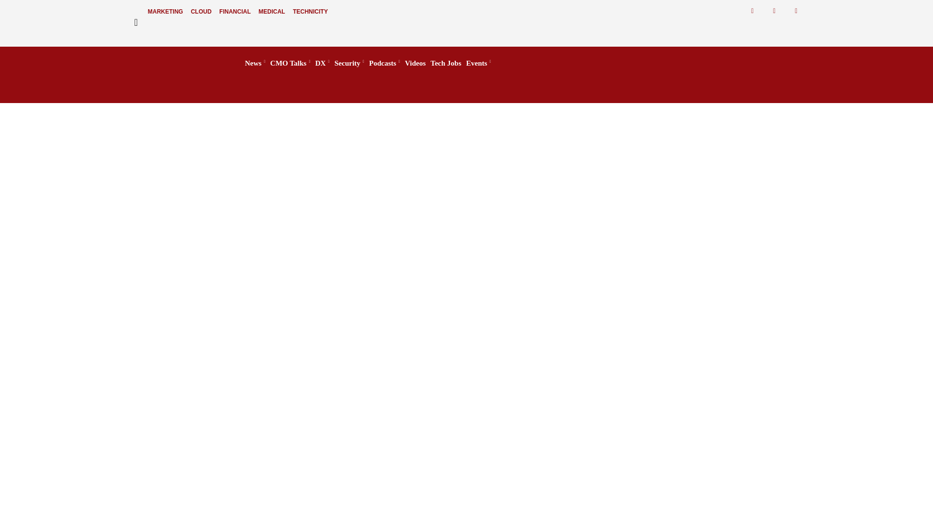 The width and height of the screenshot is (933, 525). Describe the element at coordinates (311, 12) in the screenshot. I see `TECHNICITY` at that location.